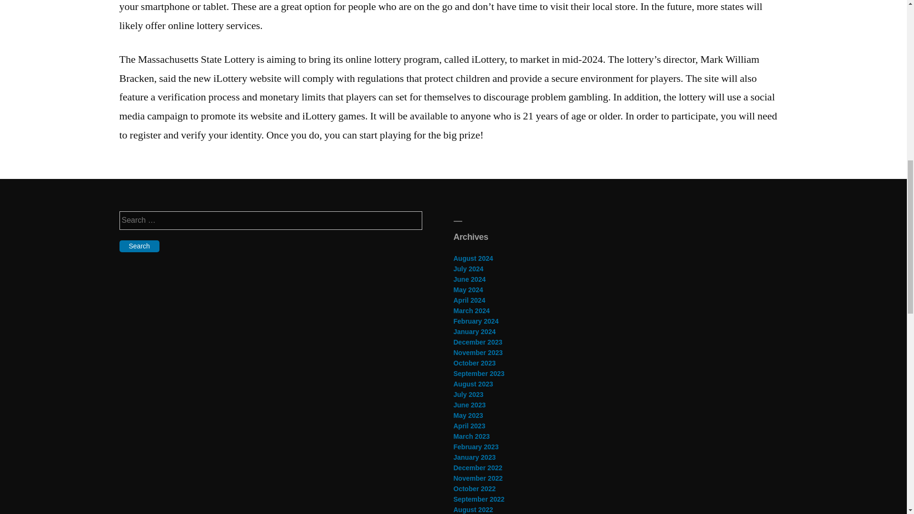  I want to click on February 2023, so click(476, 446).